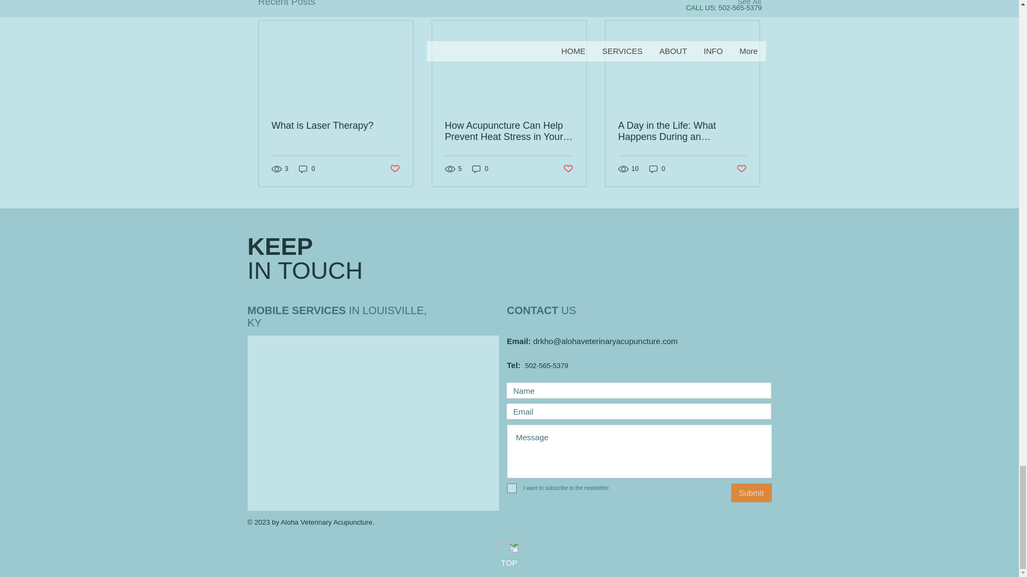 The height and width of the screenshot is (577, 1027). What do you see at coordinates (657, 169) in the screenshot?
I see `0` at bounding box center [657, 169].